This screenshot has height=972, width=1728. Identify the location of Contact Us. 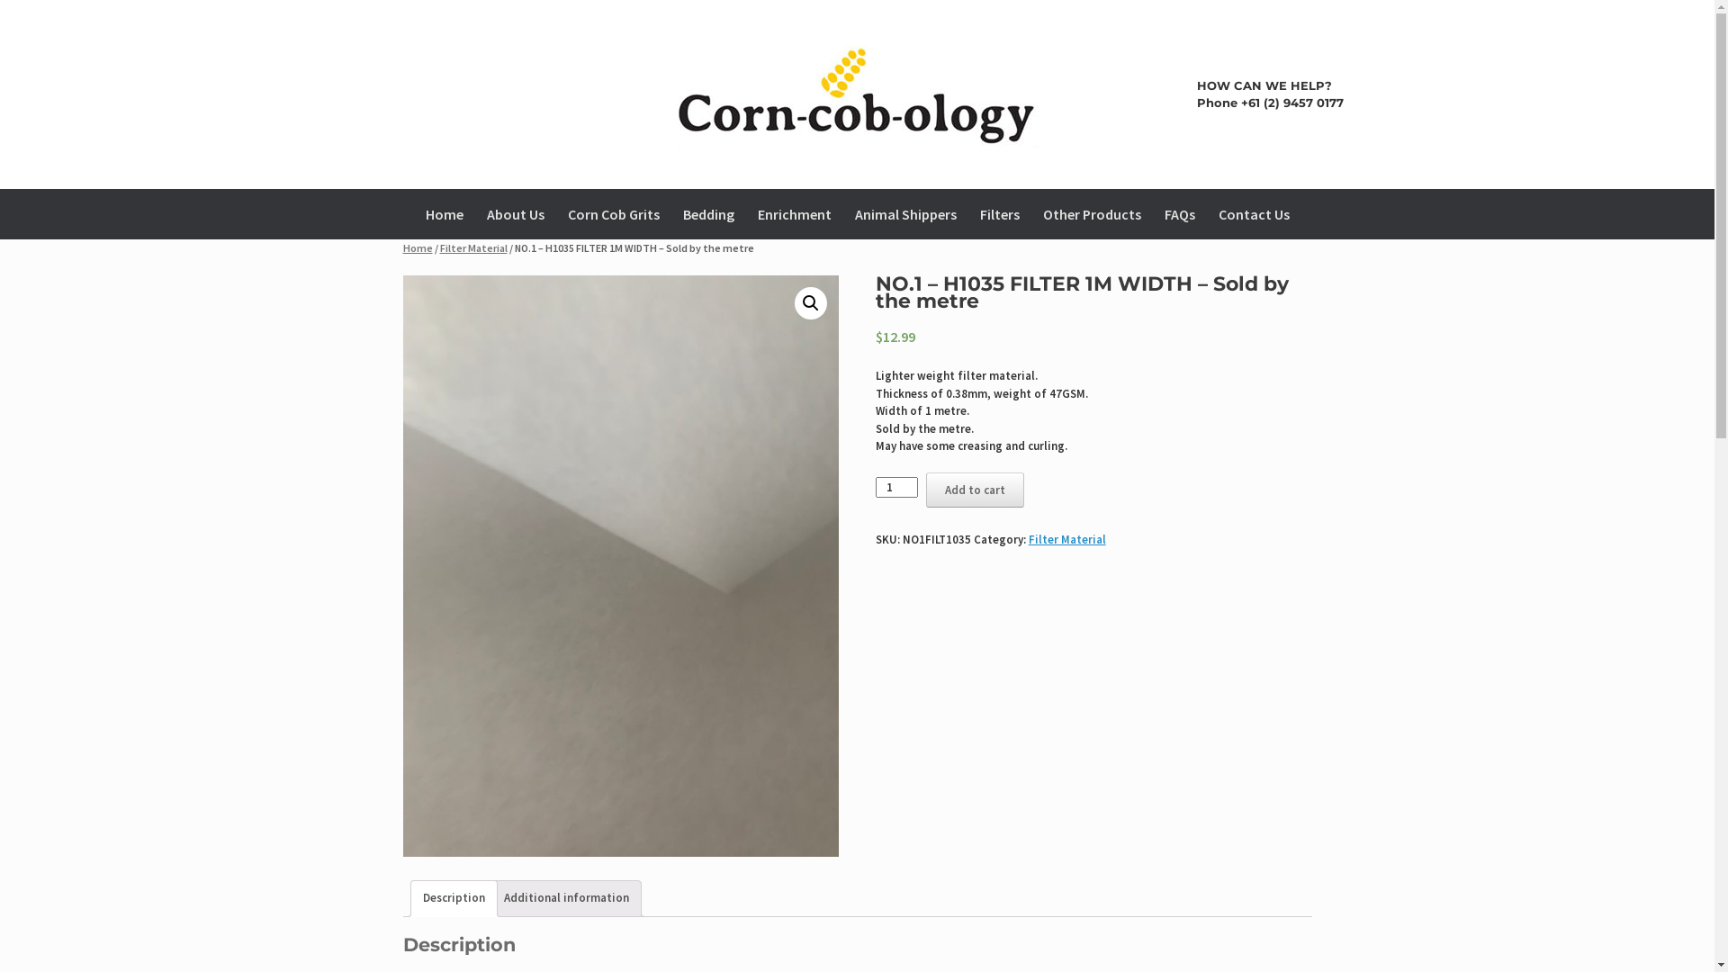
(1253, 214).